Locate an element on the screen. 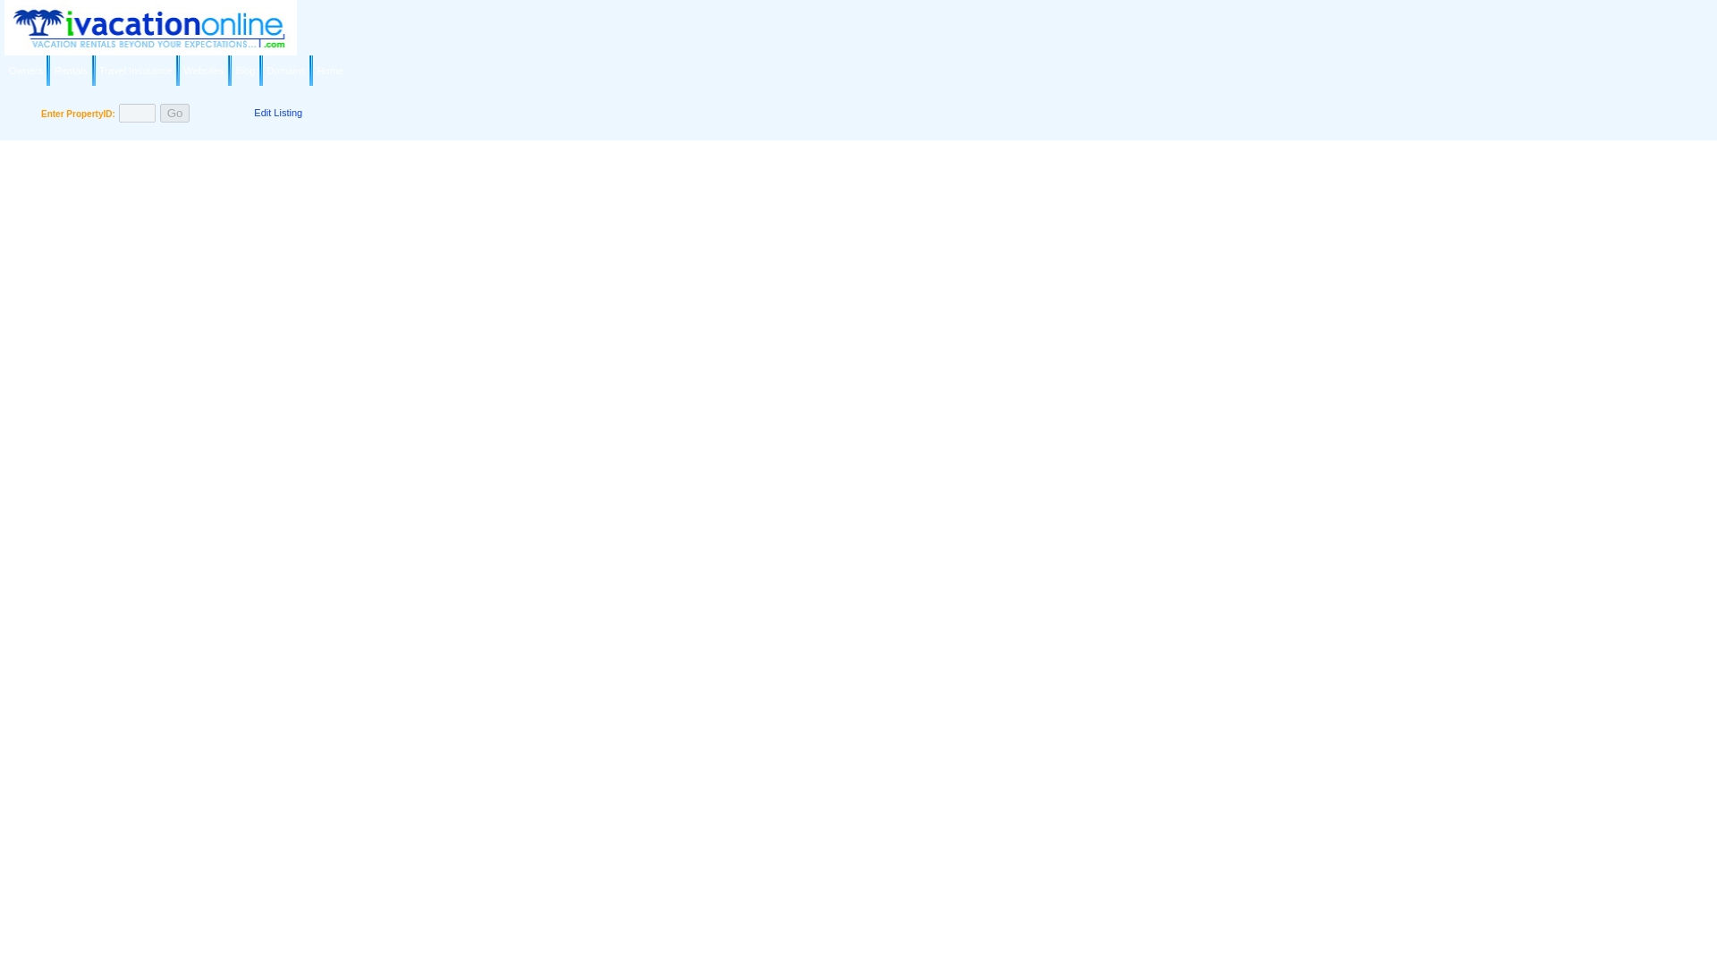 This screenshot has width=1717, height=966. Edit Listing is located at coordinates (277, 112).